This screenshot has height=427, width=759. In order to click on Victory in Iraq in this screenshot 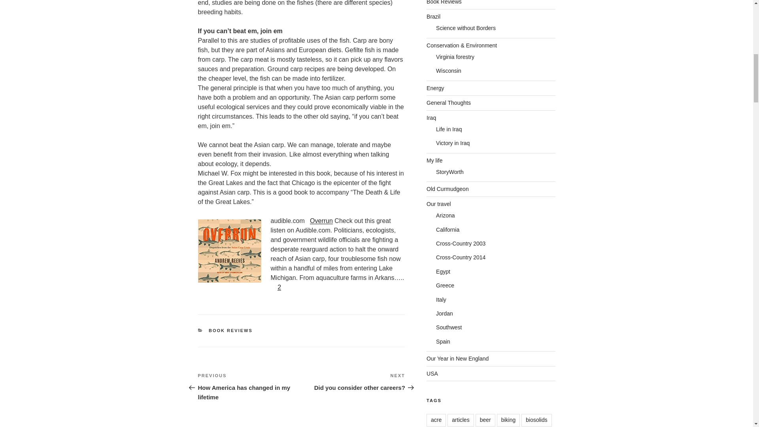, I will do `click(455, 57)`.